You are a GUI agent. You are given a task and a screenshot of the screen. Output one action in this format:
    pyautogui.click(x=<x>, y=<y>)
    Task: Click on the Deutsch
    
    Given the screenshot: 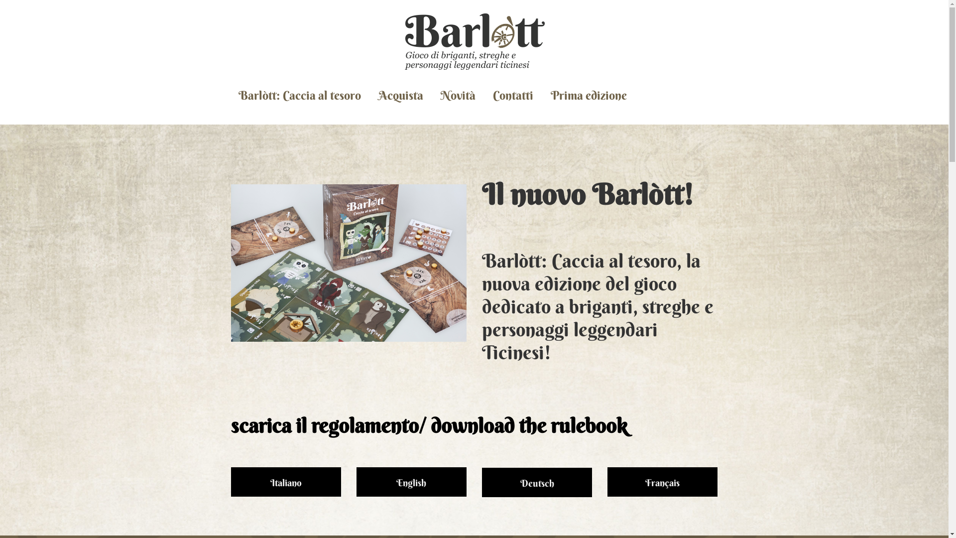 What is the action you would take?
    pyautogui.click(x=537, y=482)
    